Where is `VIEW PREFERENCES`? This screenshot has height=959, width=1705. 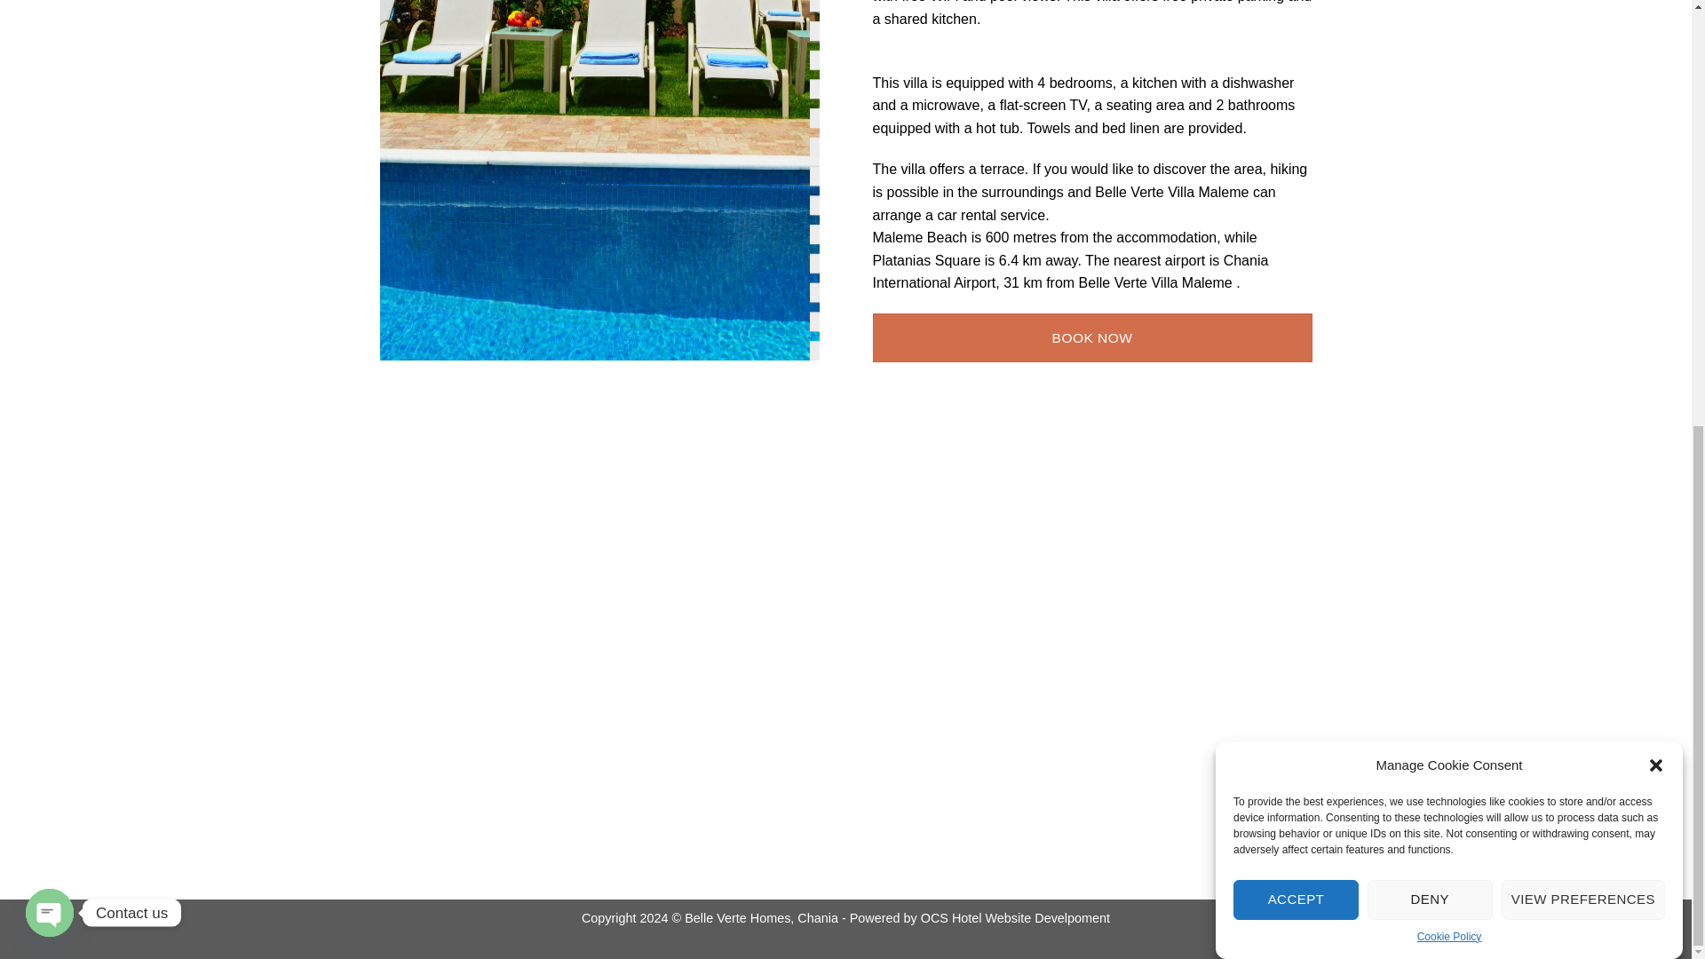
VIEW PREFERENCES is located at coordinates (1583, 421).